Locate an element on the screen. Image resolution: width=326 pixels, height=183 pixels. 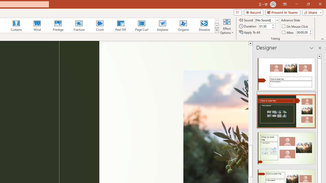
Effect Options is located at coordinates (227, 26).